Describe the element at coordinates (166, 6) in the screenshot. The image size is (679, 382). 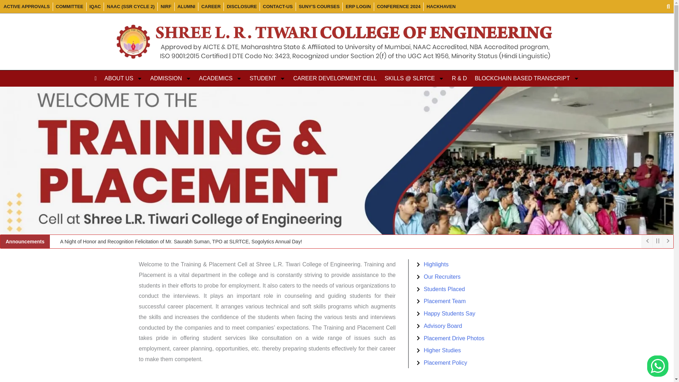
I see `NIRF` at that location.